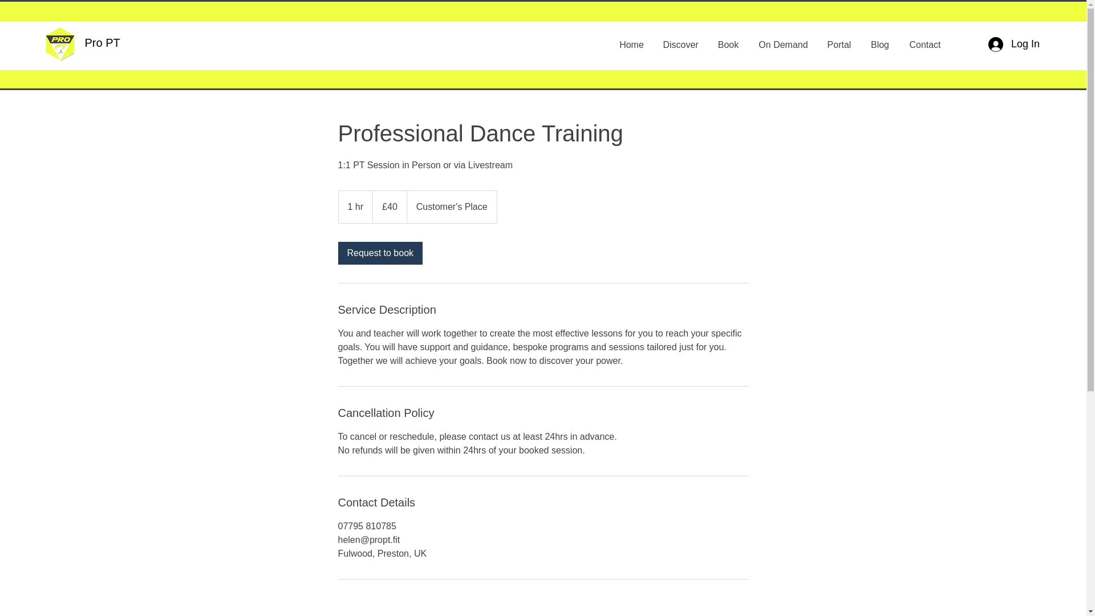 The width and height of the screenshot is (1095, 616). Describe the element at coordinates (879, 45) in the screenshot. I see `Blog` at that location.